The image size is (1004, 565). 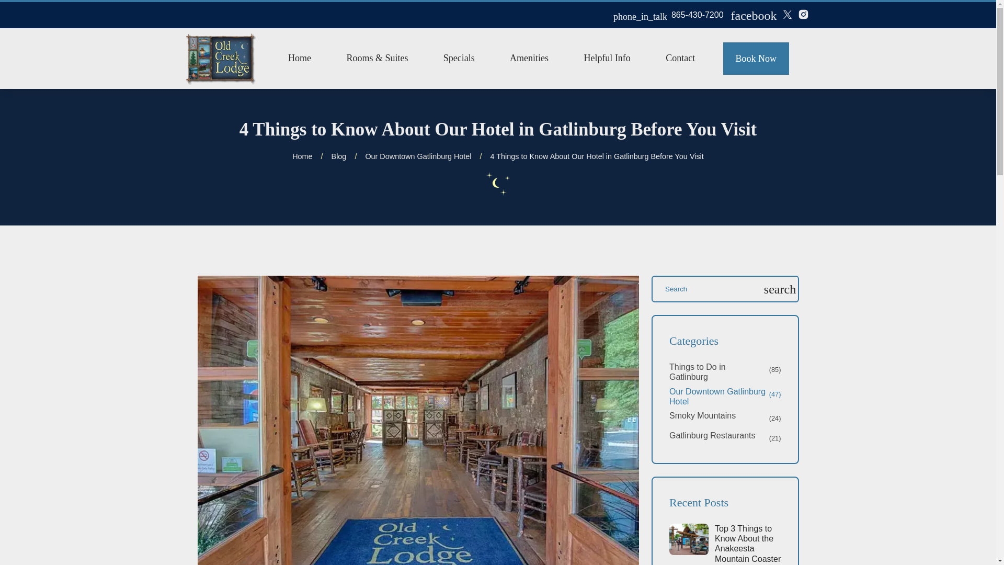 I want to click on Amenities, so click(x=529, y=58).